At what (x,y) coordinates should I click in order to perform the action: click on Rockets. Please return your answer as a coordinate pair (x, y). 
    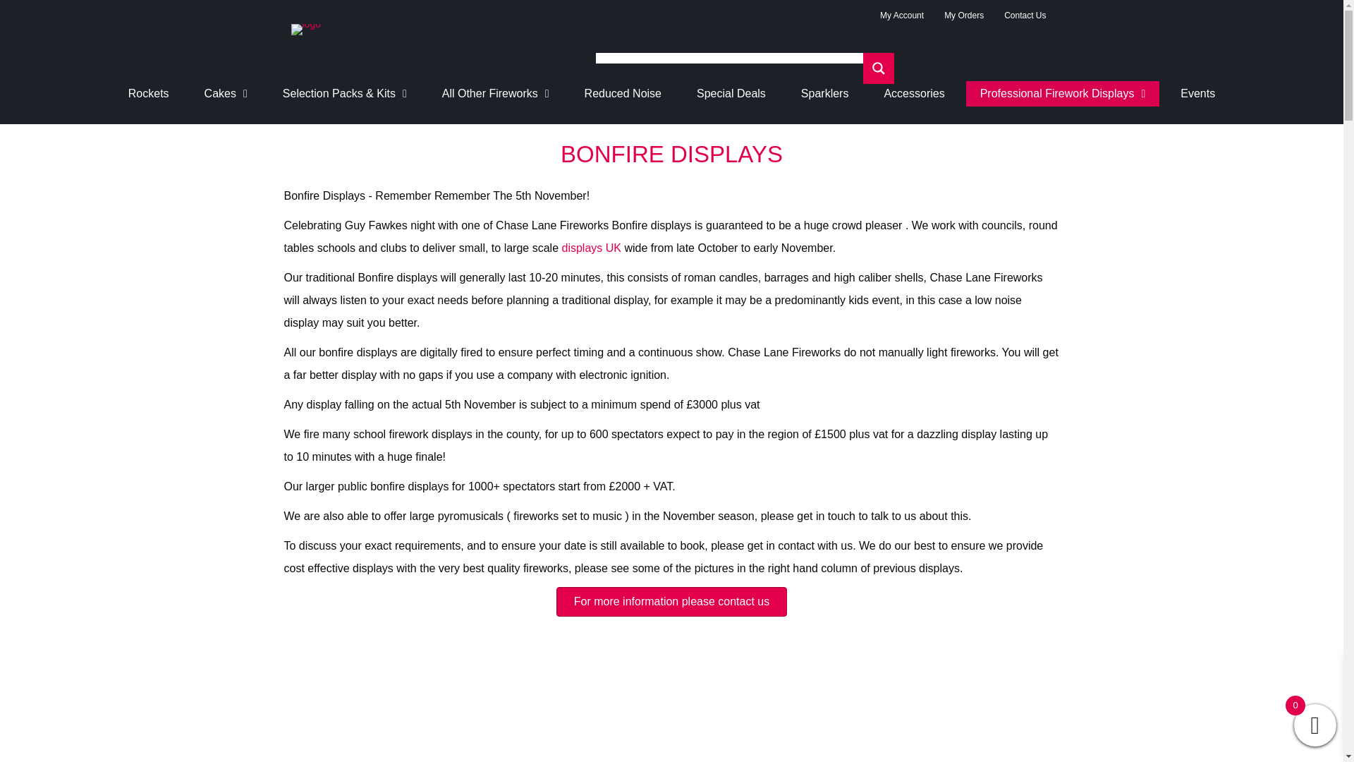
    Looking at the image, I should click on (148, 93).